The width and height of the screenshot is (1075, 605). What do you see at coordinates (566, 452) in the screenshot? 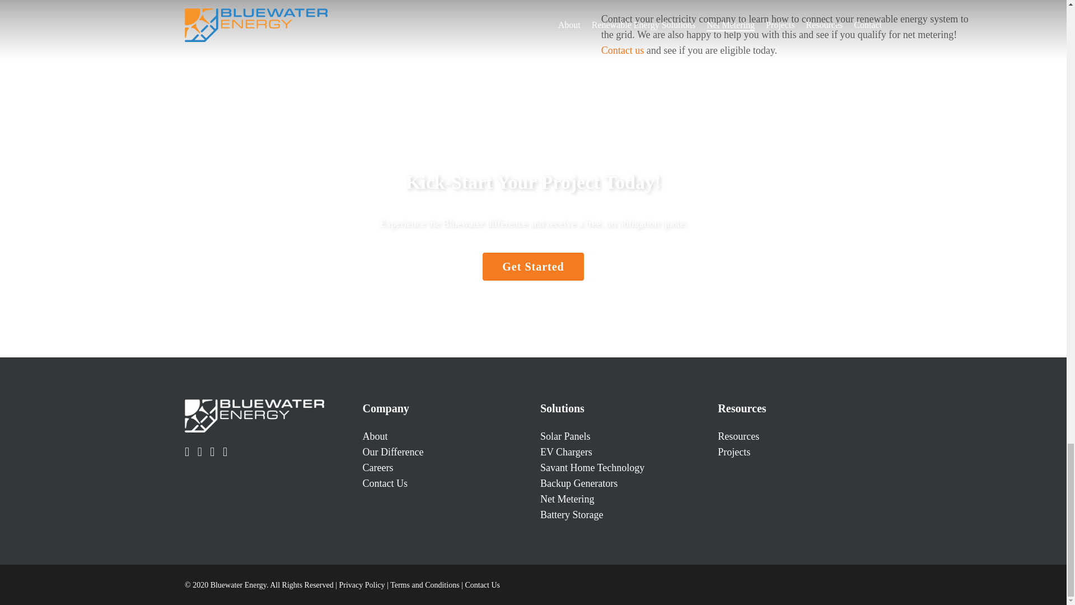
I see `EV Chargers` at bounding box center [566, 452].